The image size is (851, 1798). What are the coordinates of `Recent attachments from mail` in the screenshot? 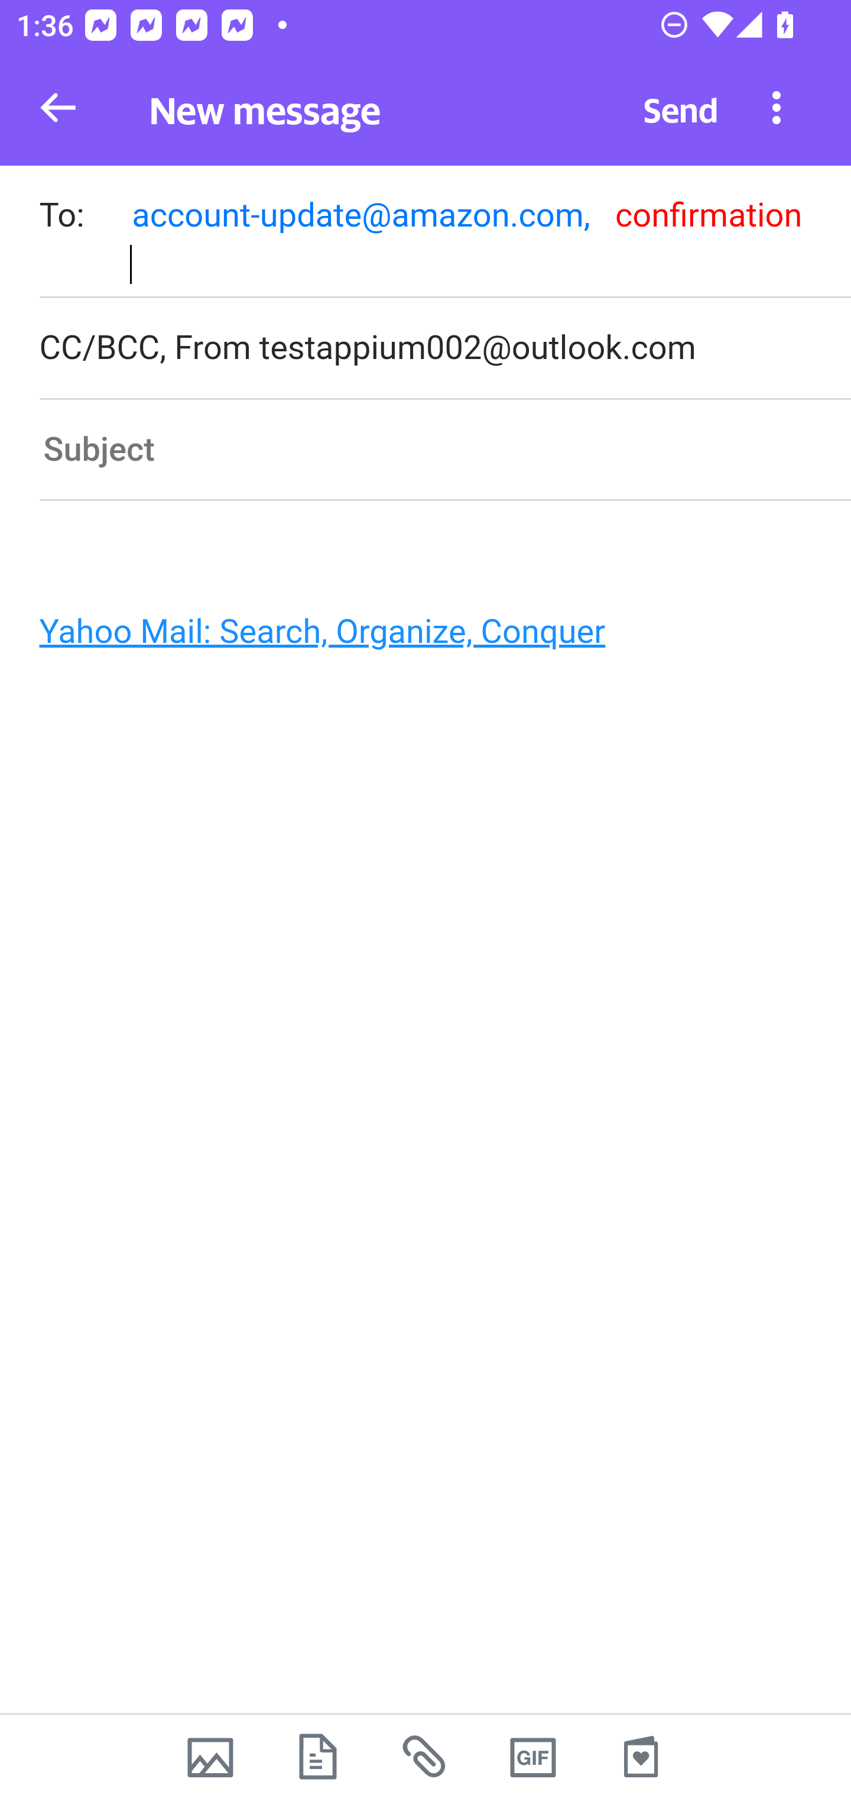 It's located at (425, 1757).